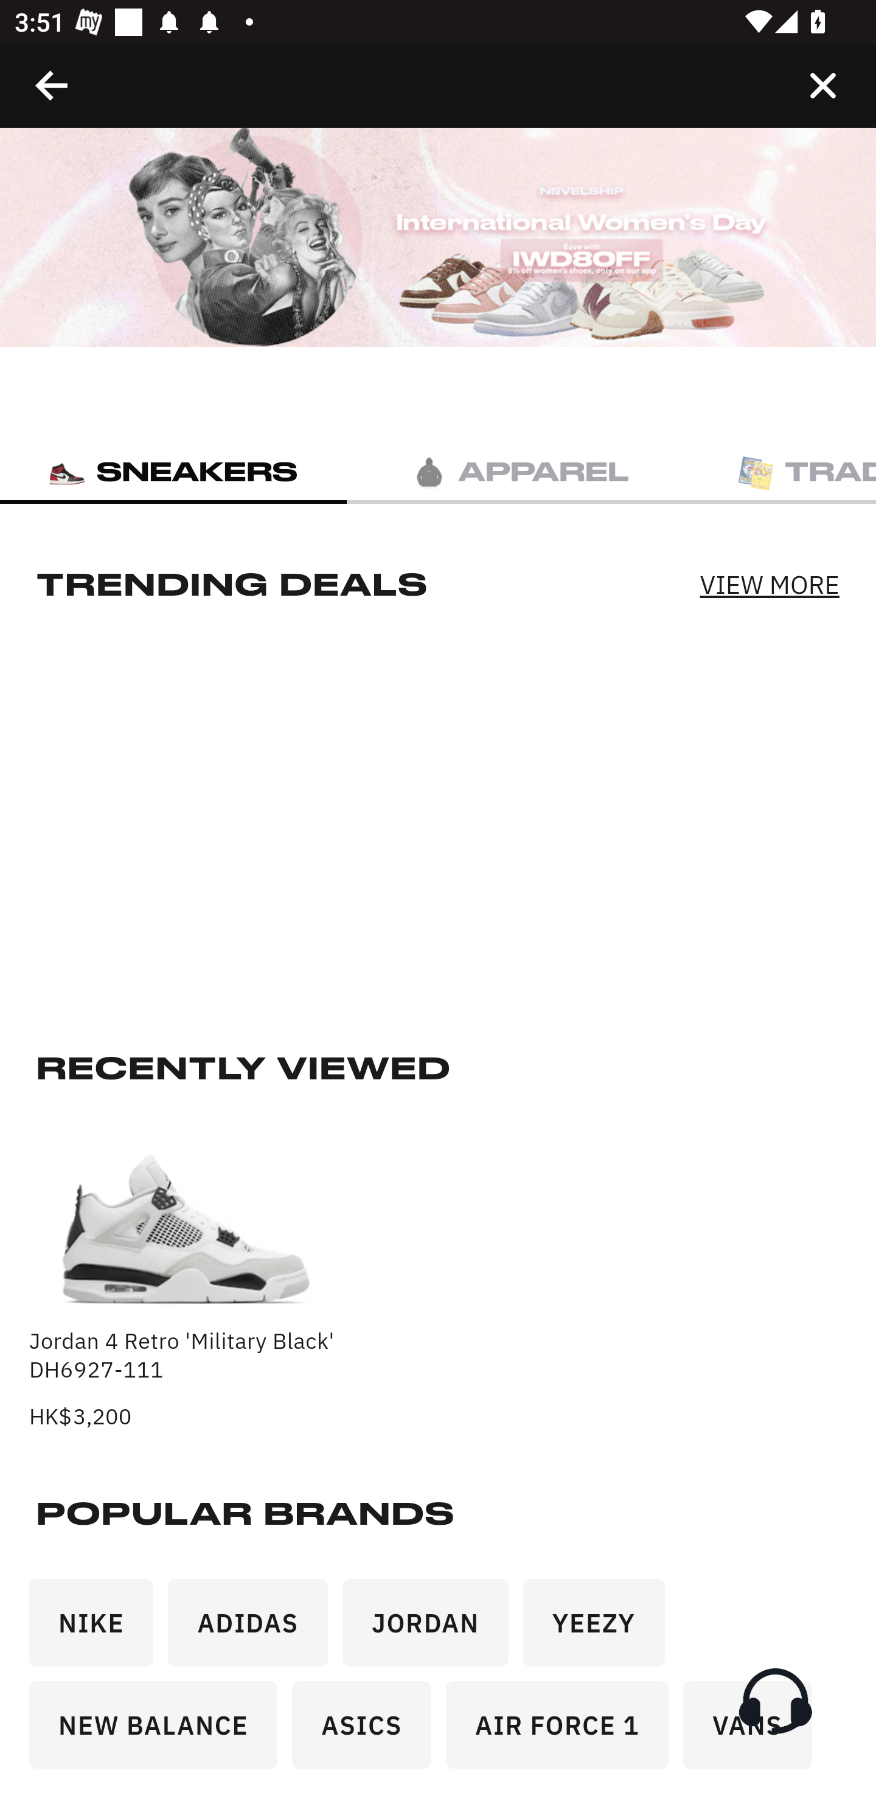 The width and height of the screenshot is (876, 1801). Describe the element at coordinates (438, 237) in the screenshot. I see `International Women's Day` at that location.